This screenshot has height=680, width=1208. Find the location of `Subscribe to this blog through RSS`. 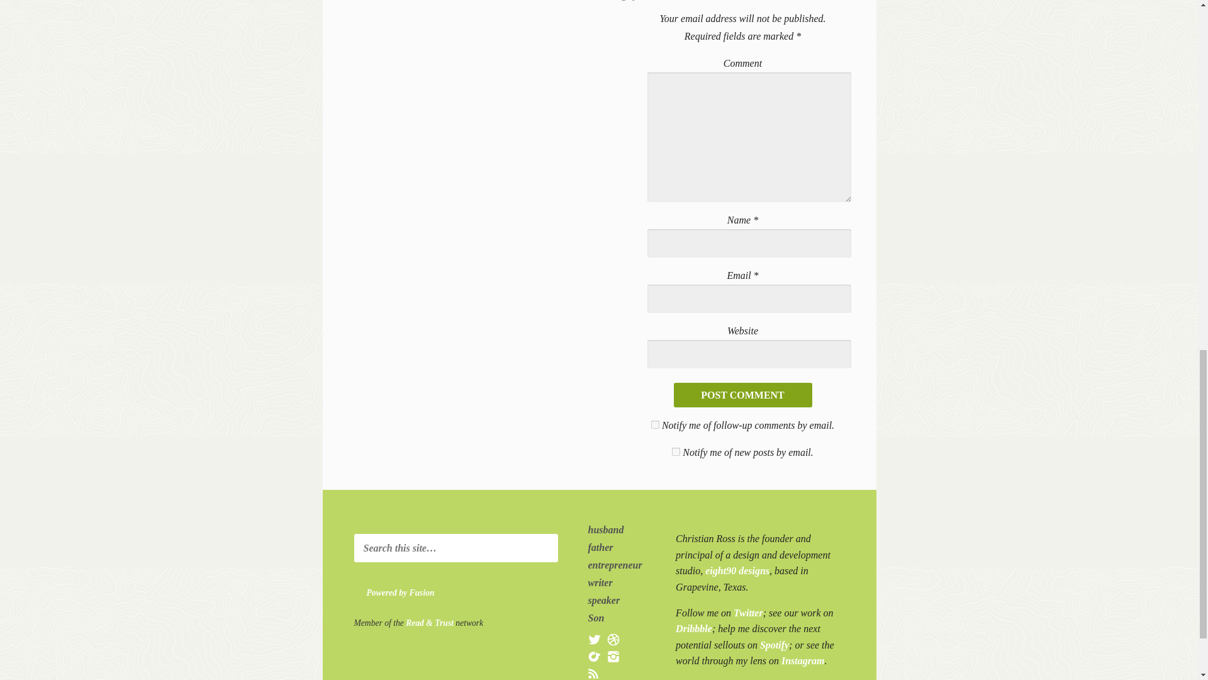

Subscribe to this blog through RSS is located at coordinates (594, 673).